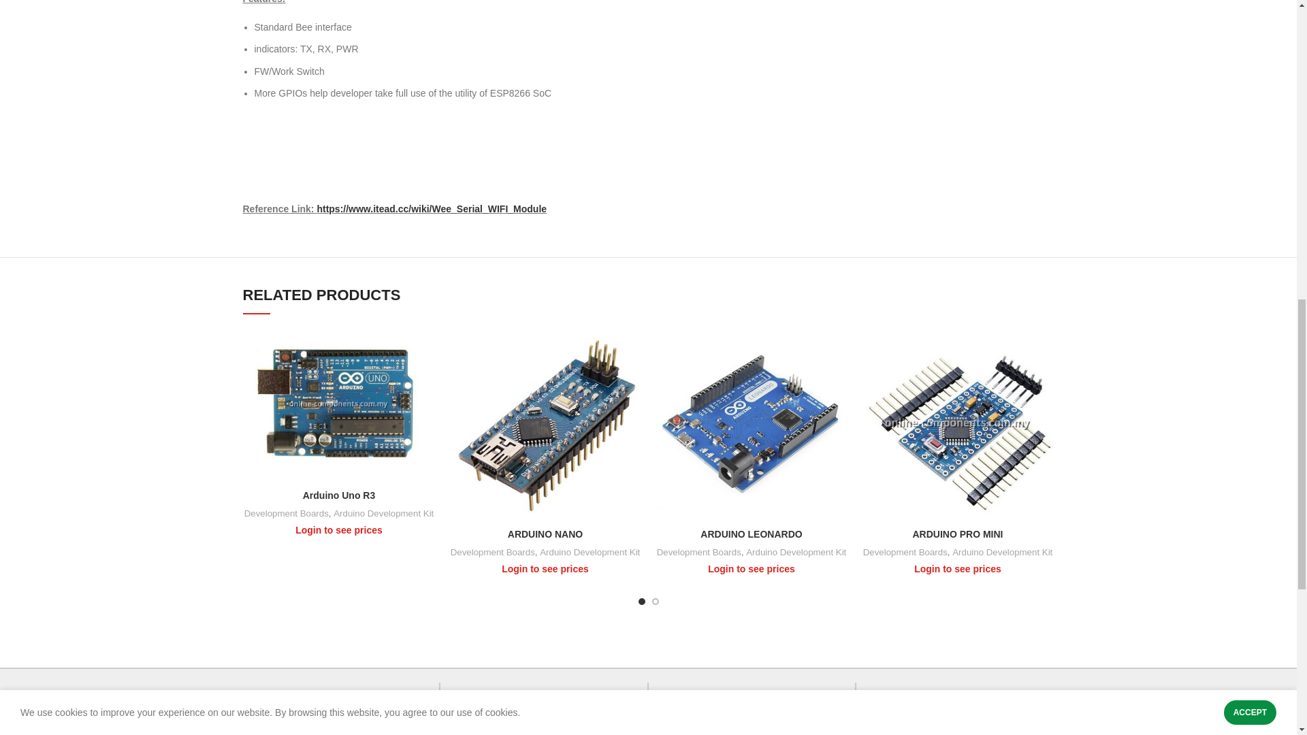 The width and height of the screenshot is (1307, 735). What do you see at coordinates (675, 710) in the screenshot?
I see `oc-sp` at bounding box center [675, 710].